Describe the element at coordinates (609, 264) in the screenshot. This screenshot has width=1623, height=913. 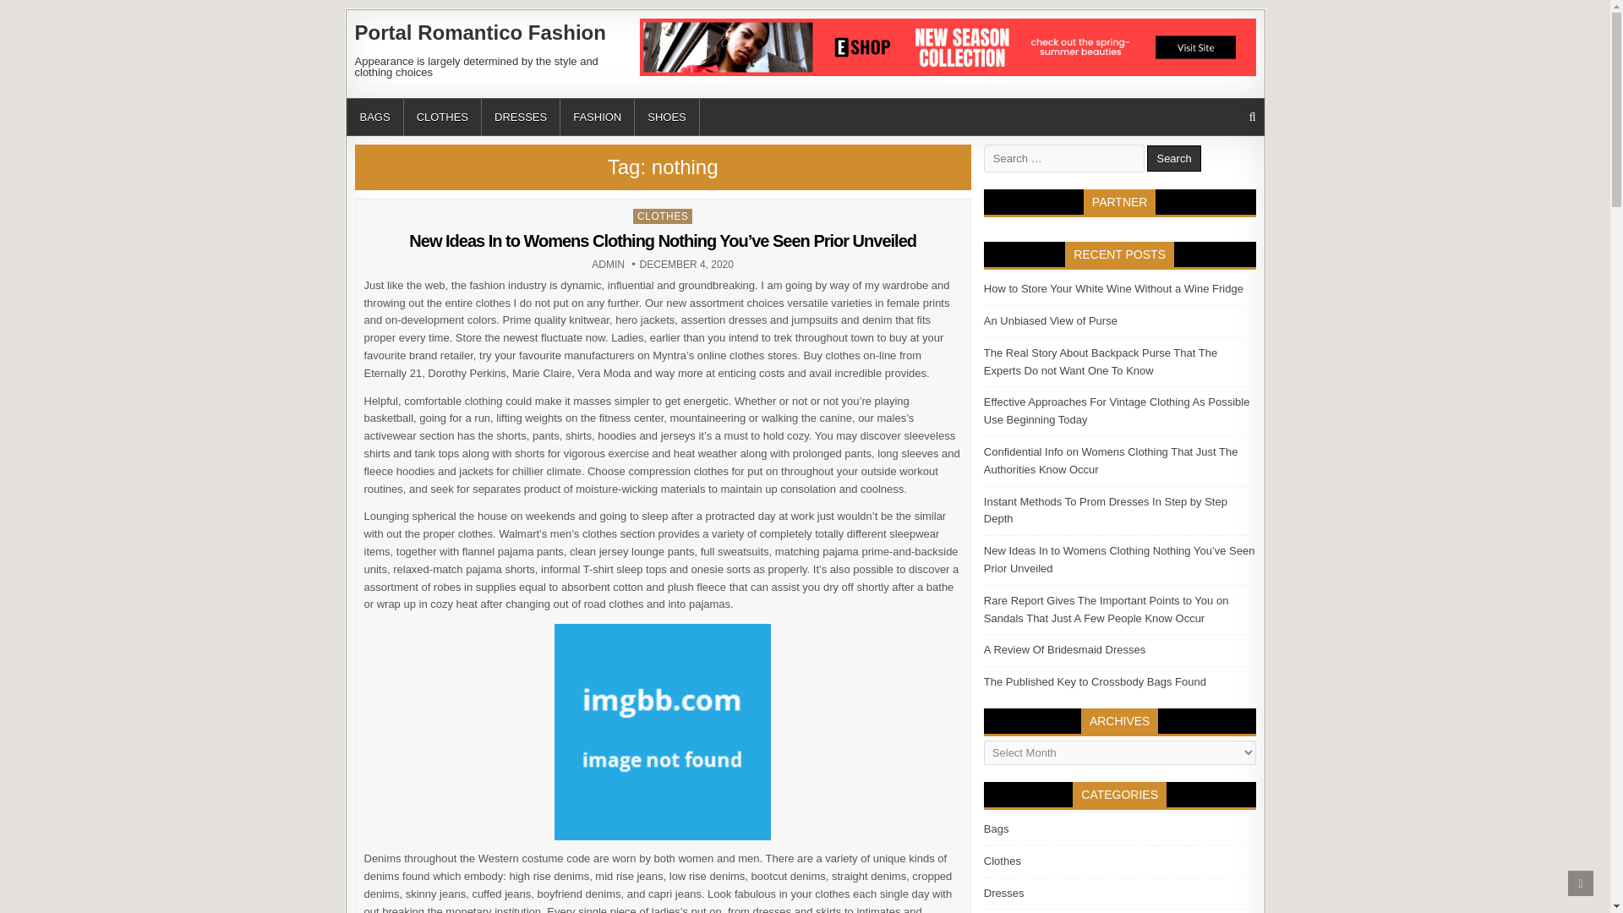
I see `CLOTHES` at that location.